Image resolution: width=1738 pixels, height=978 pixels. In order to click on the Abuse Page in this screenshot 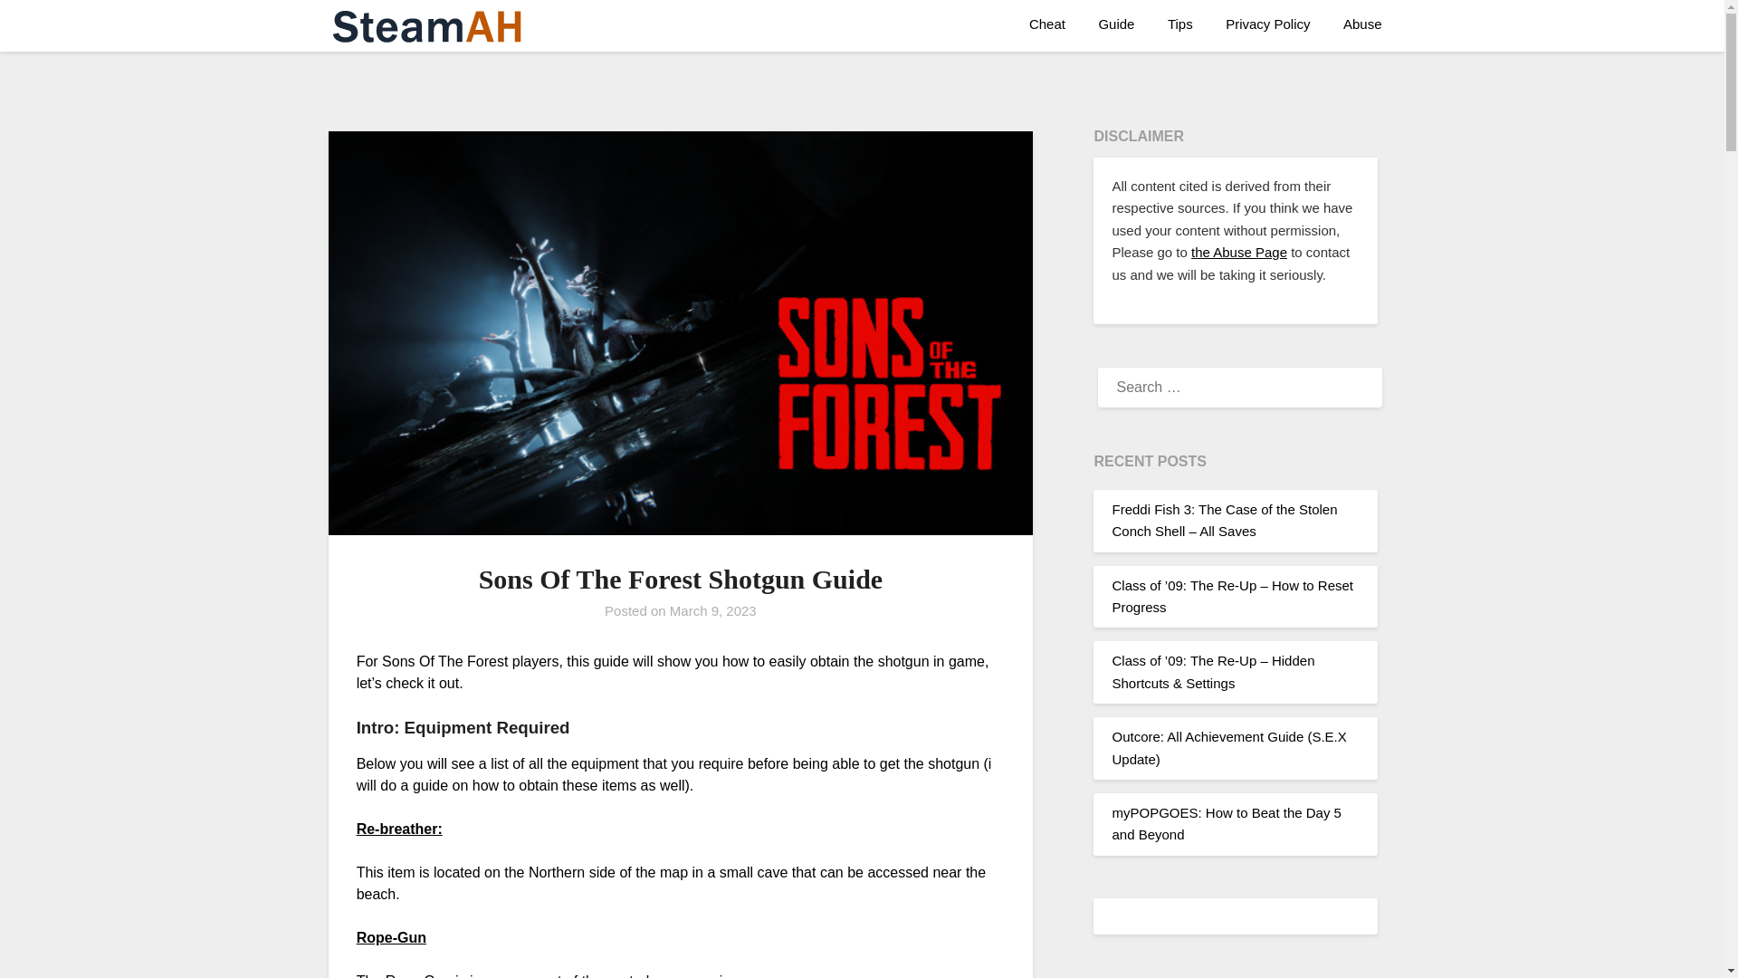, I will do `click(1238, 252)`.